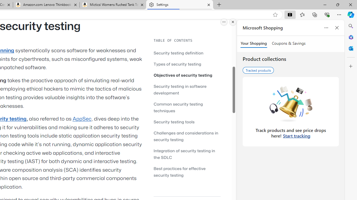 The width and height of the screenshot is (357, 200). I want to click on Favorites, so click(302, 14).